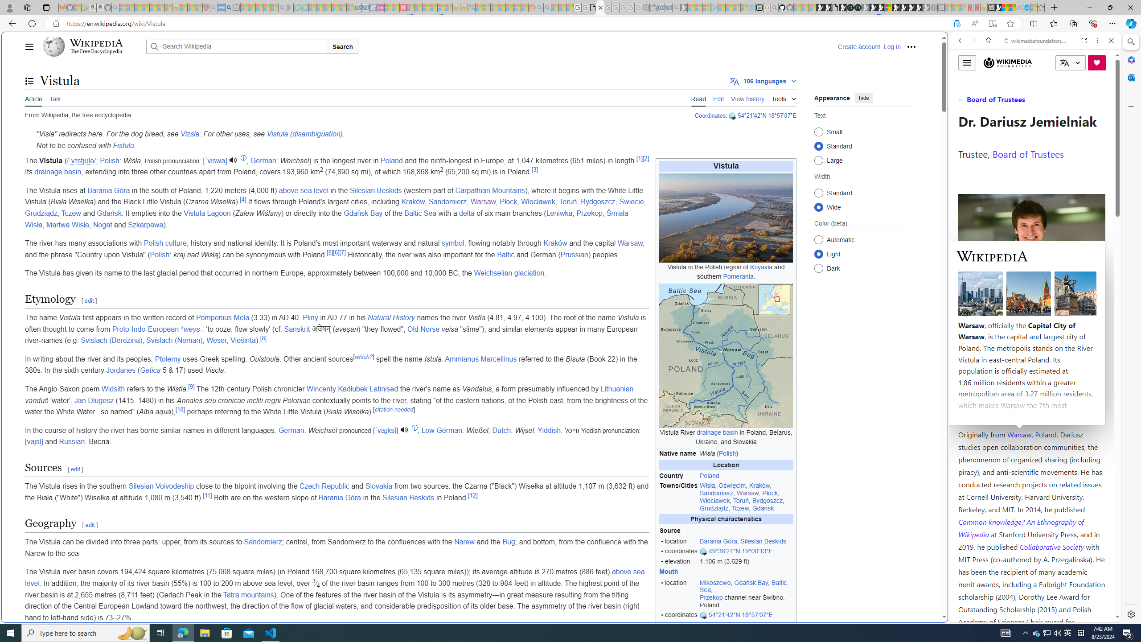  I want to click on Cheap Car Rentals - Save70.com - Sleeping, so click(669, 8).